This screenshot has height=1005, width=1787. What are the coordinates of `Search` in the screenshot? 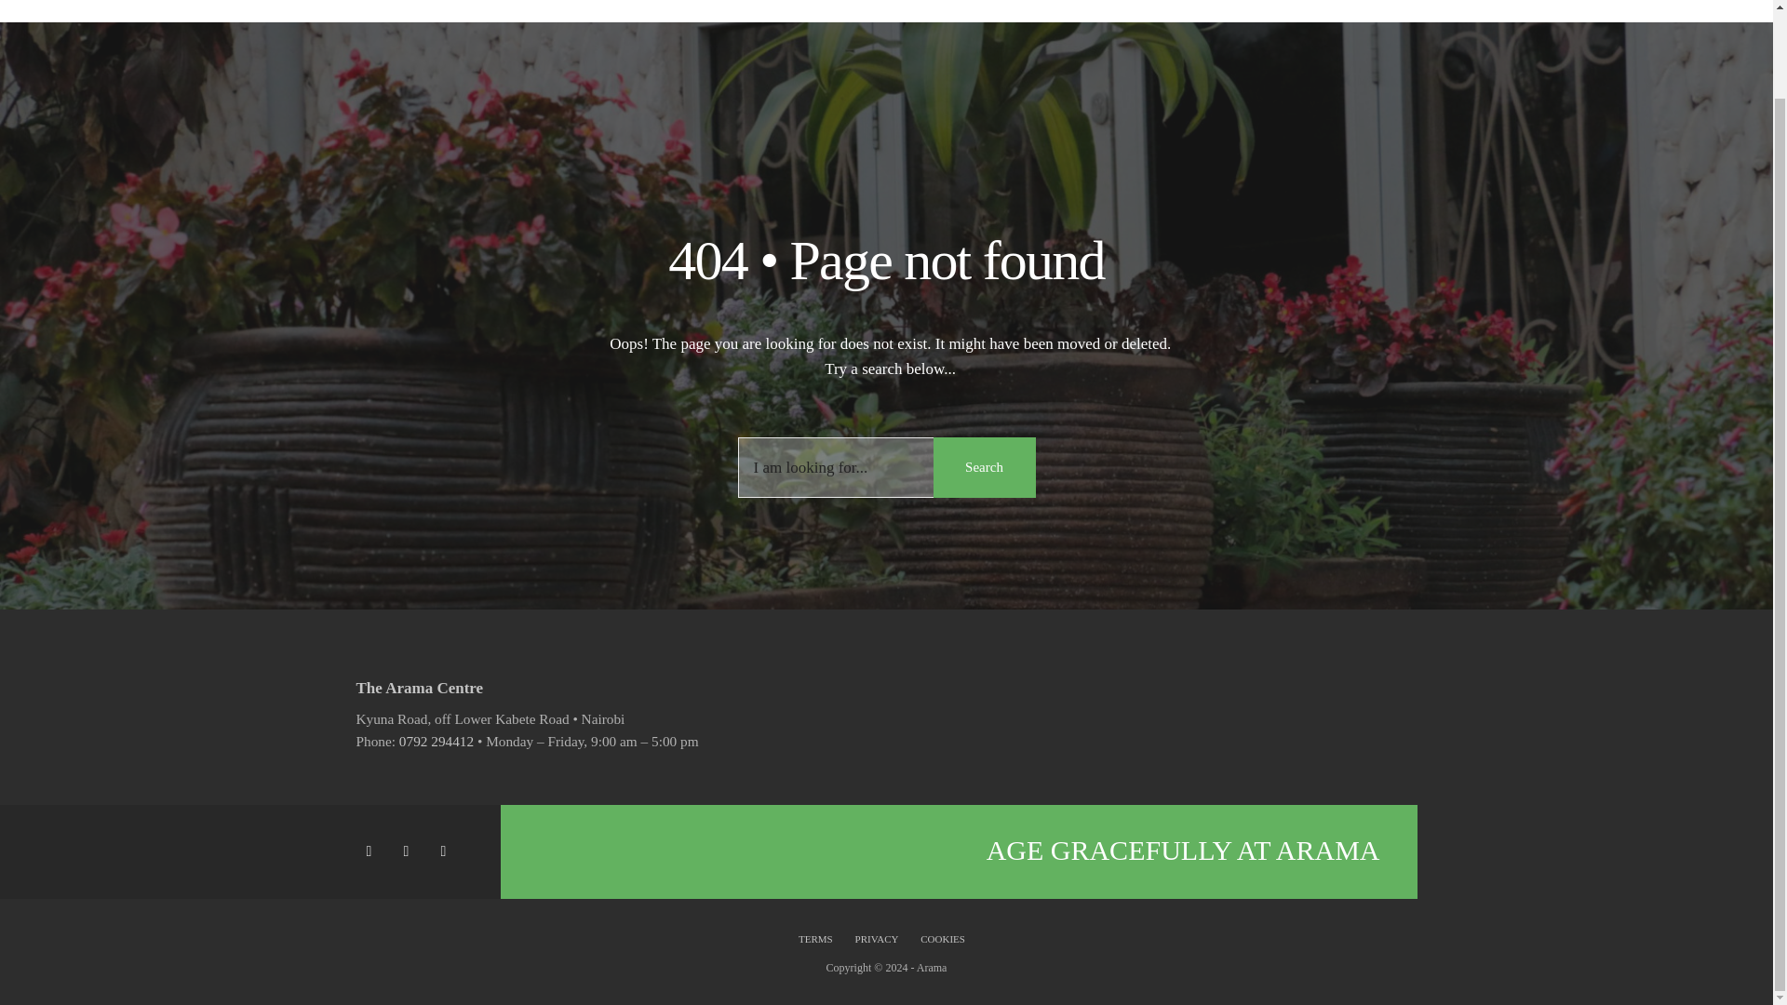 It's located at (983, 467).